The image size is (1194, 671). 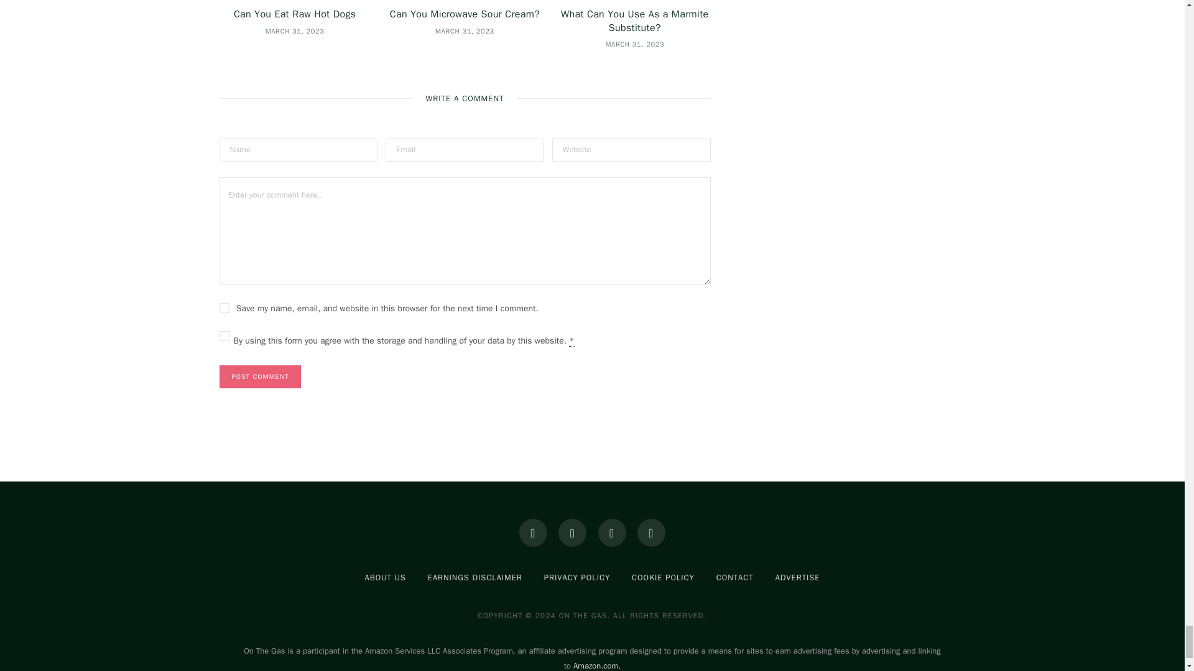 I want to click on YouTube, so click(x=651, y=532).